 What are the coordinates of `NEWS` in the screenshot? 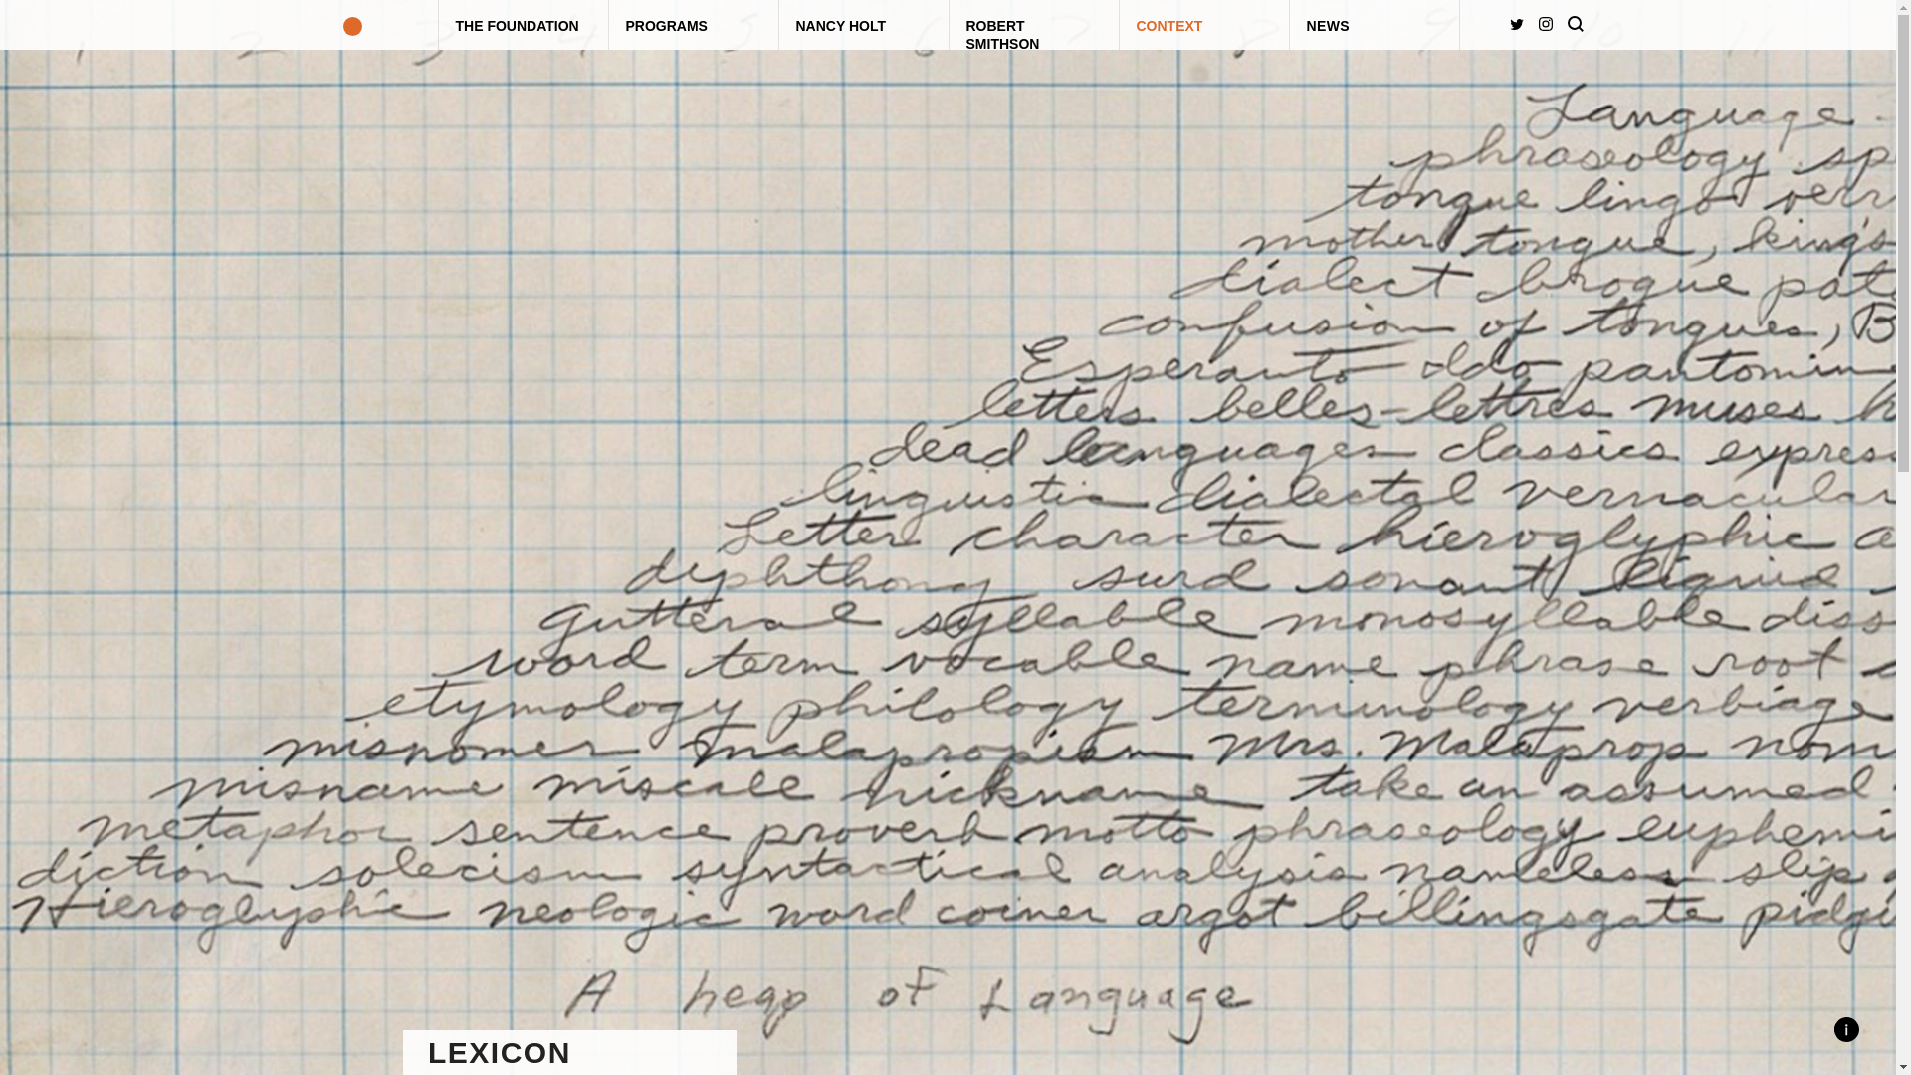 It's located at (1375, 24).